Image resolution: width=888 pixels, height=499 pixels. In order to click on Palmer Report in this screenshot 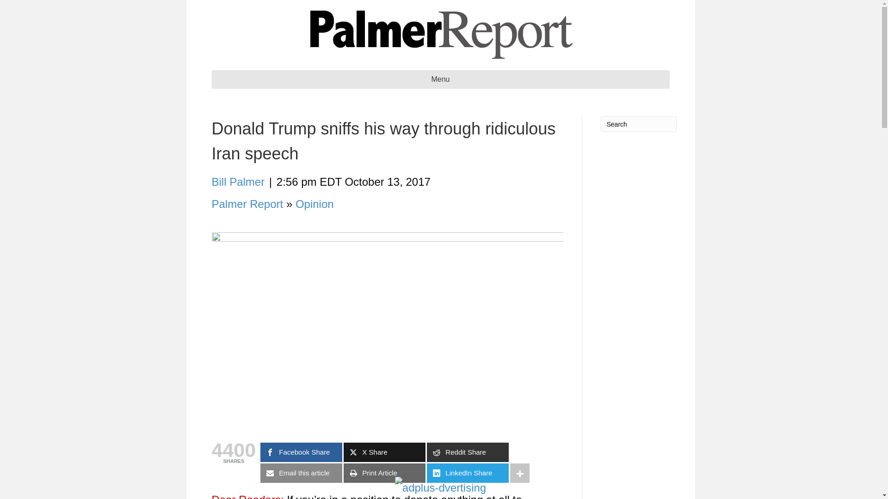, I will do `click(247, 203)`.